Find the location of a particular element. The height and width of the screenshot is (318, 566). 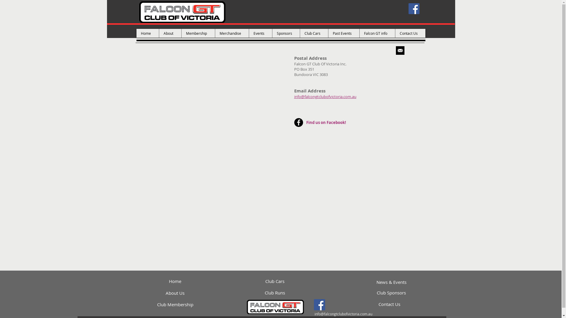

Contact Us is located at coordinates (410, 33).